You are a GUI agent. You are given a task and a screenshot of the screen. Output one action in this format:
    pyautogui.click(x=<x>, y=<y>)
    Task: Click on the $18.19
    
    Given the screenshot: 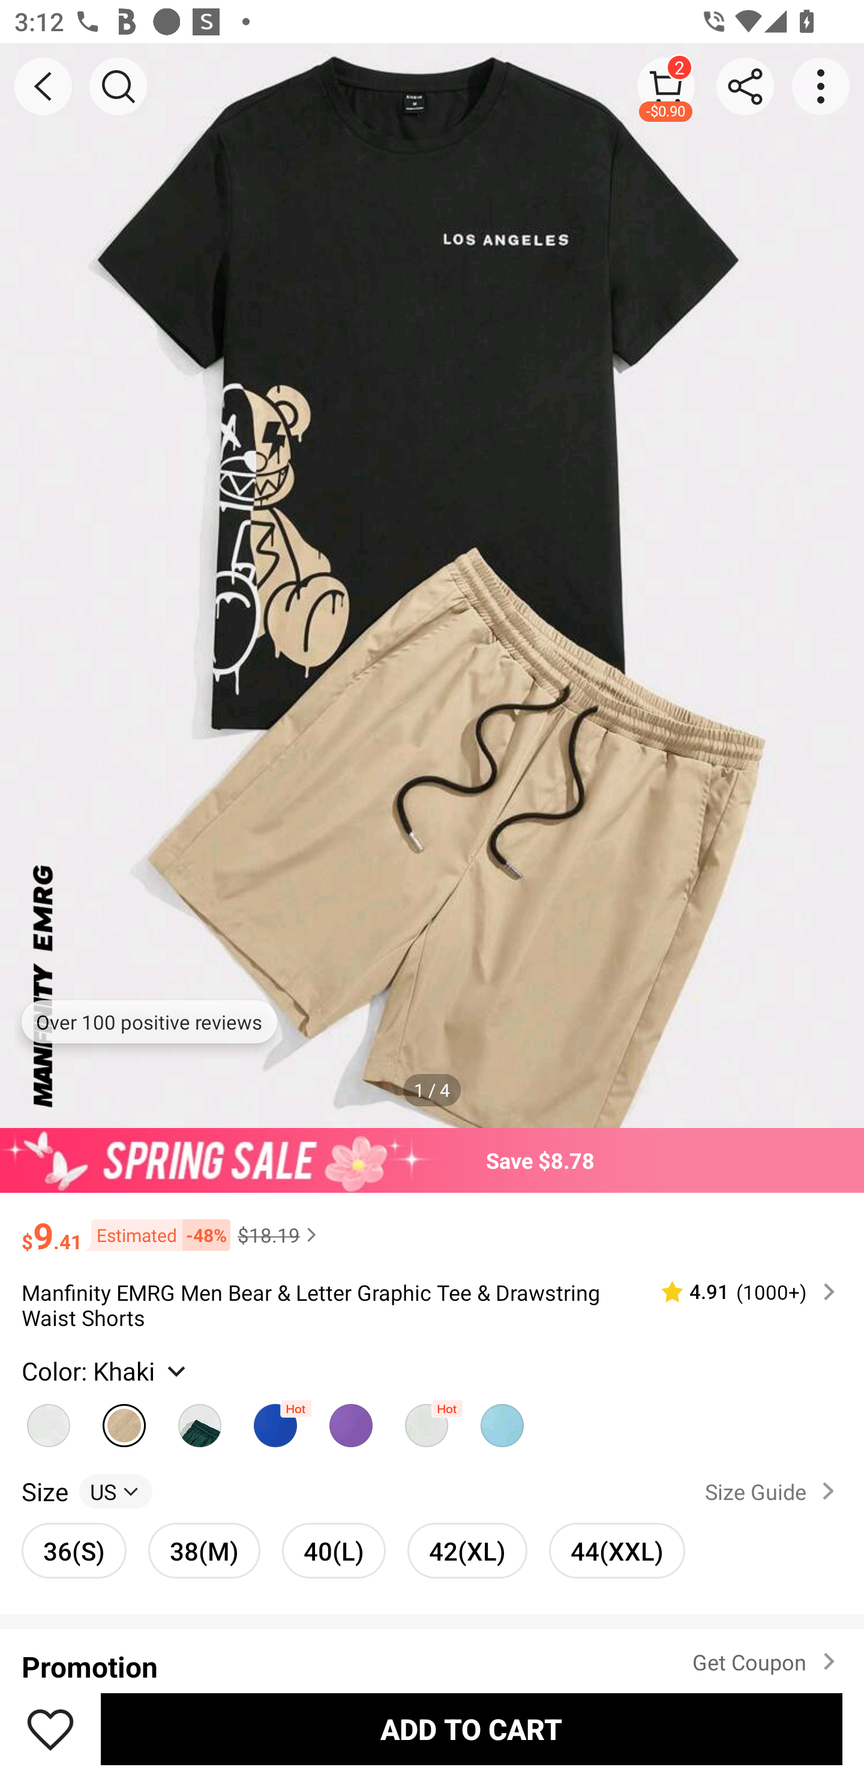 What is the action you would take?
    pyautogui.click(x=280, y=1235)
    